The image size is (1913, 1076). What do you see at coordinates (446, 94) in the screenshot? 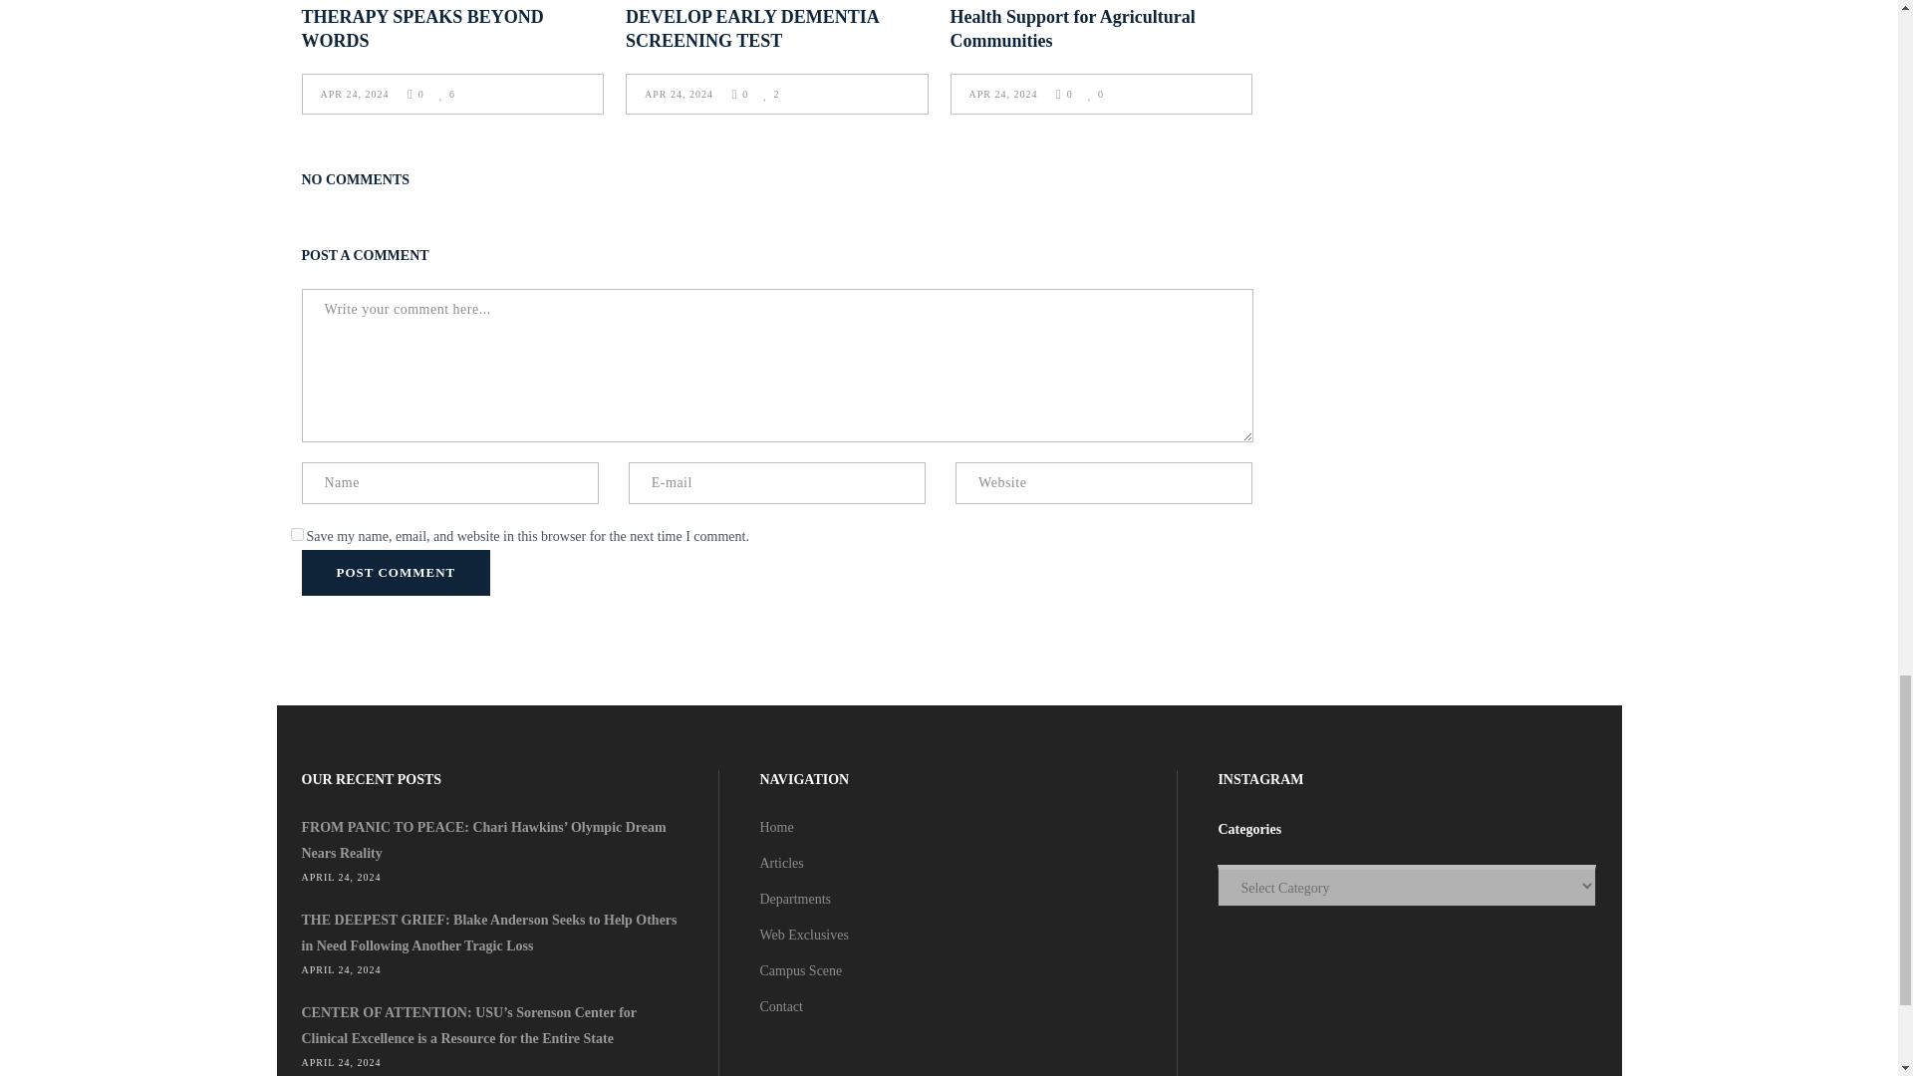
I see `Like this` at bounding box center [446, 94].